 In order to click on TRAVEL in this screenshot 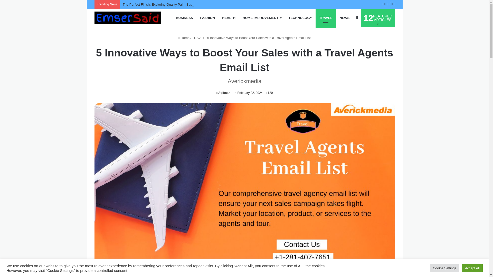, I will do `click(326, 18)`.